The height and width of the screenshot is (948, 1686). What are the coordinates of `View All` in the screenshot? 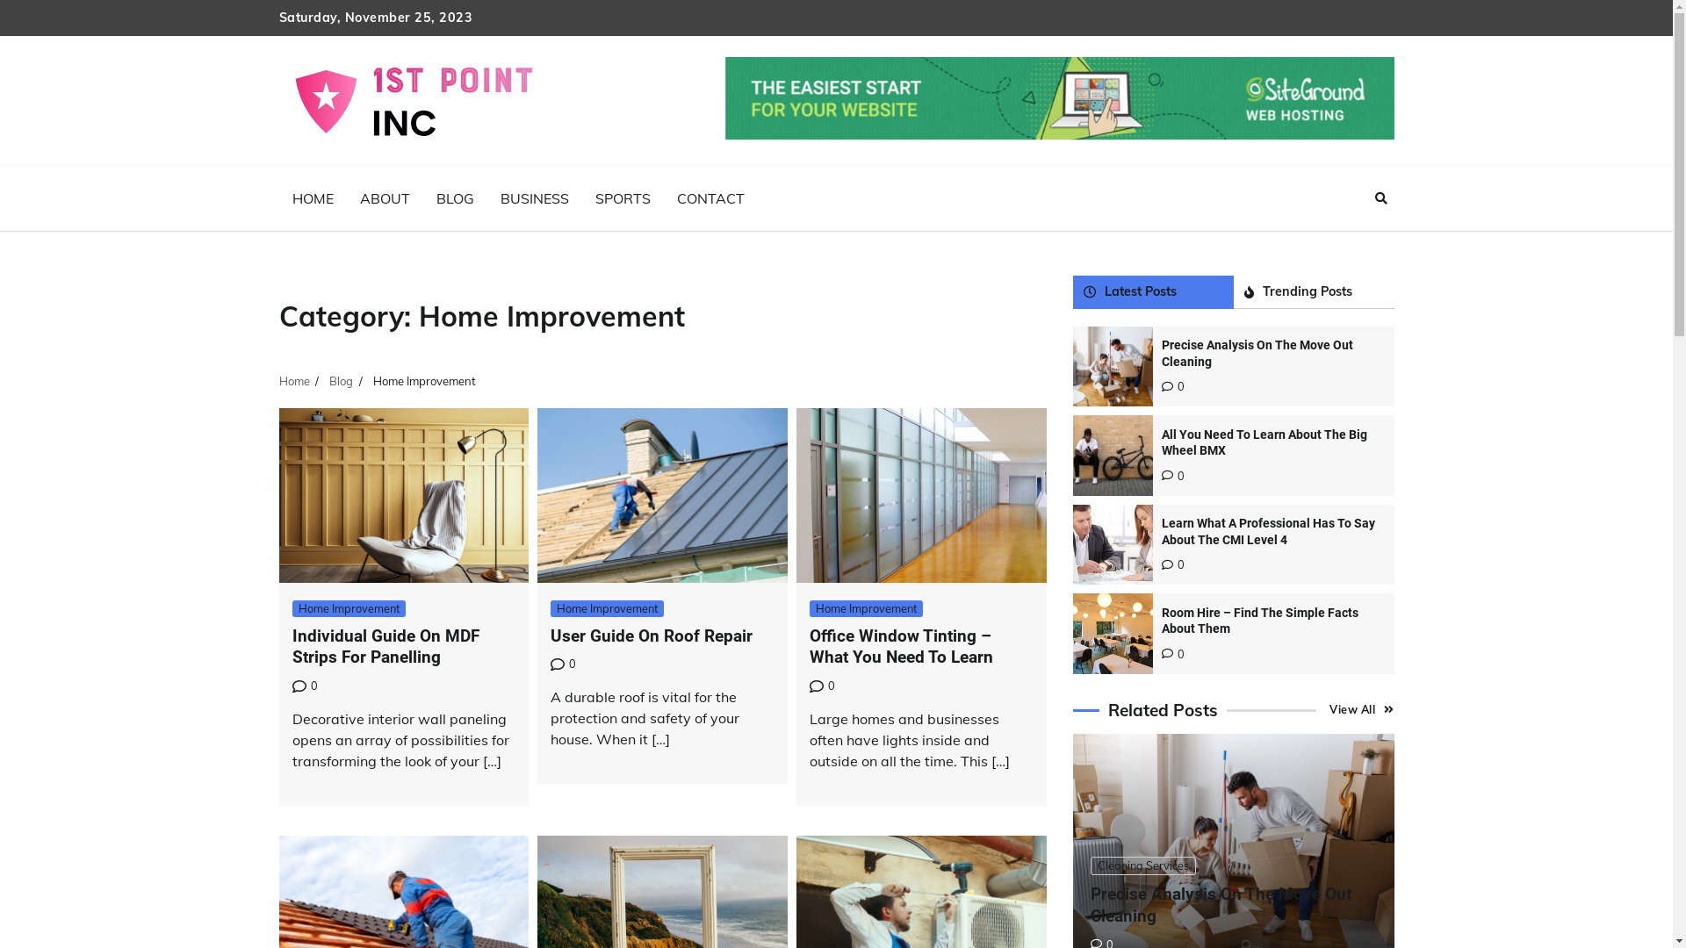 It's located at (1362, 710).